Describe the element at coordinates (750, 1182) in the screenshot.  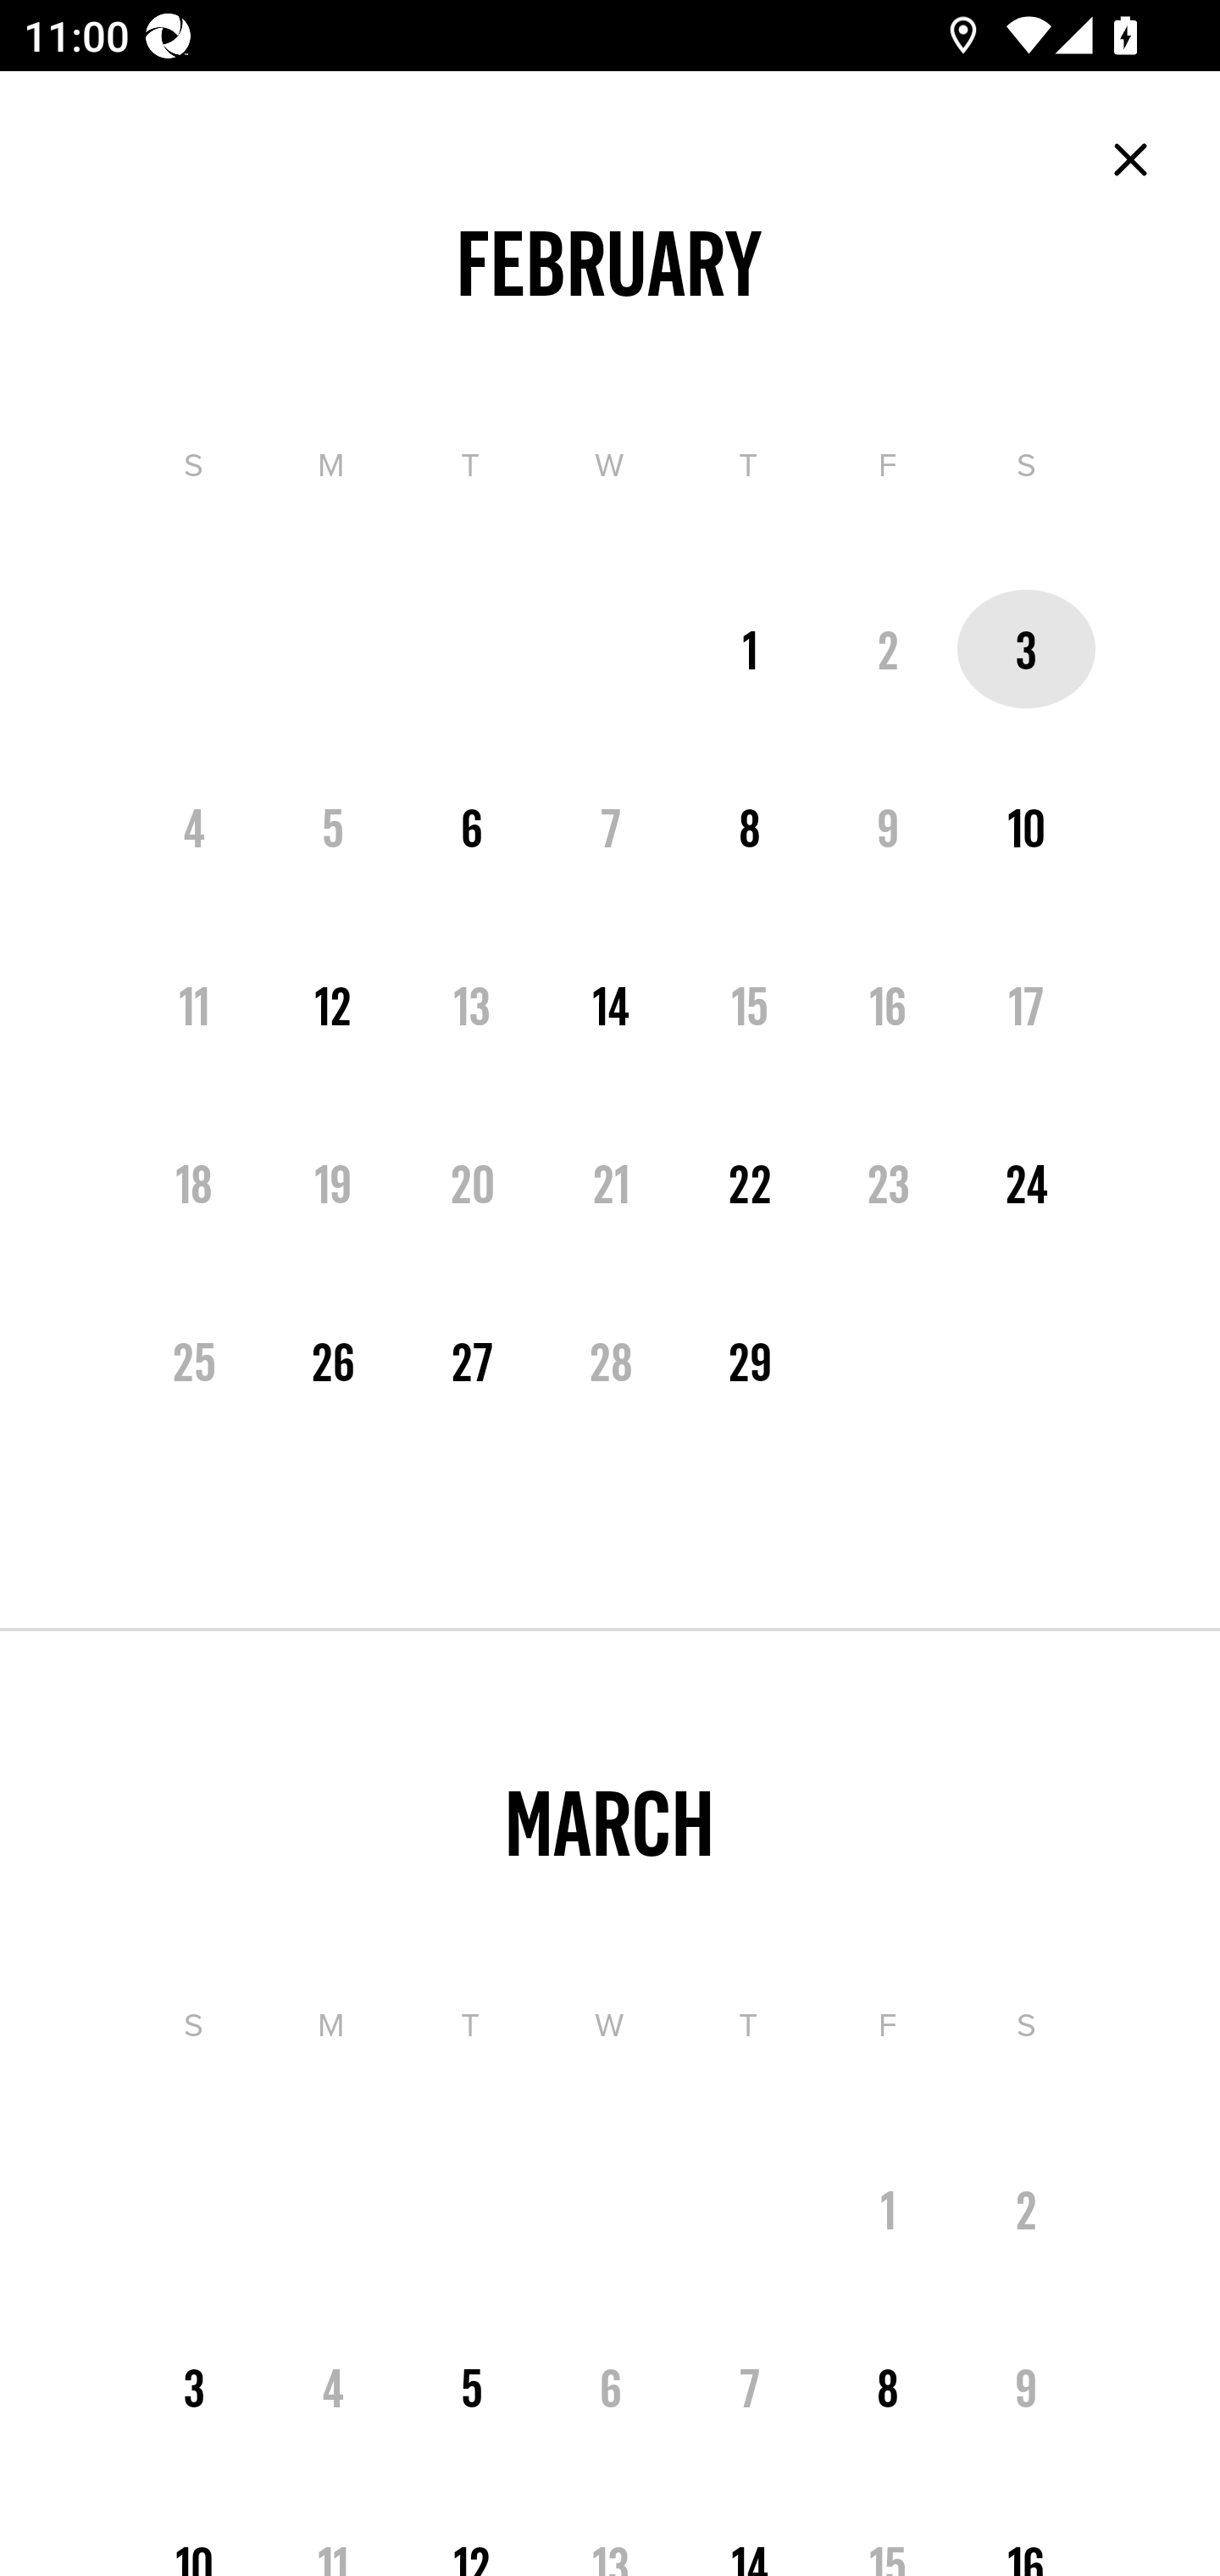
I see `22` at that location.